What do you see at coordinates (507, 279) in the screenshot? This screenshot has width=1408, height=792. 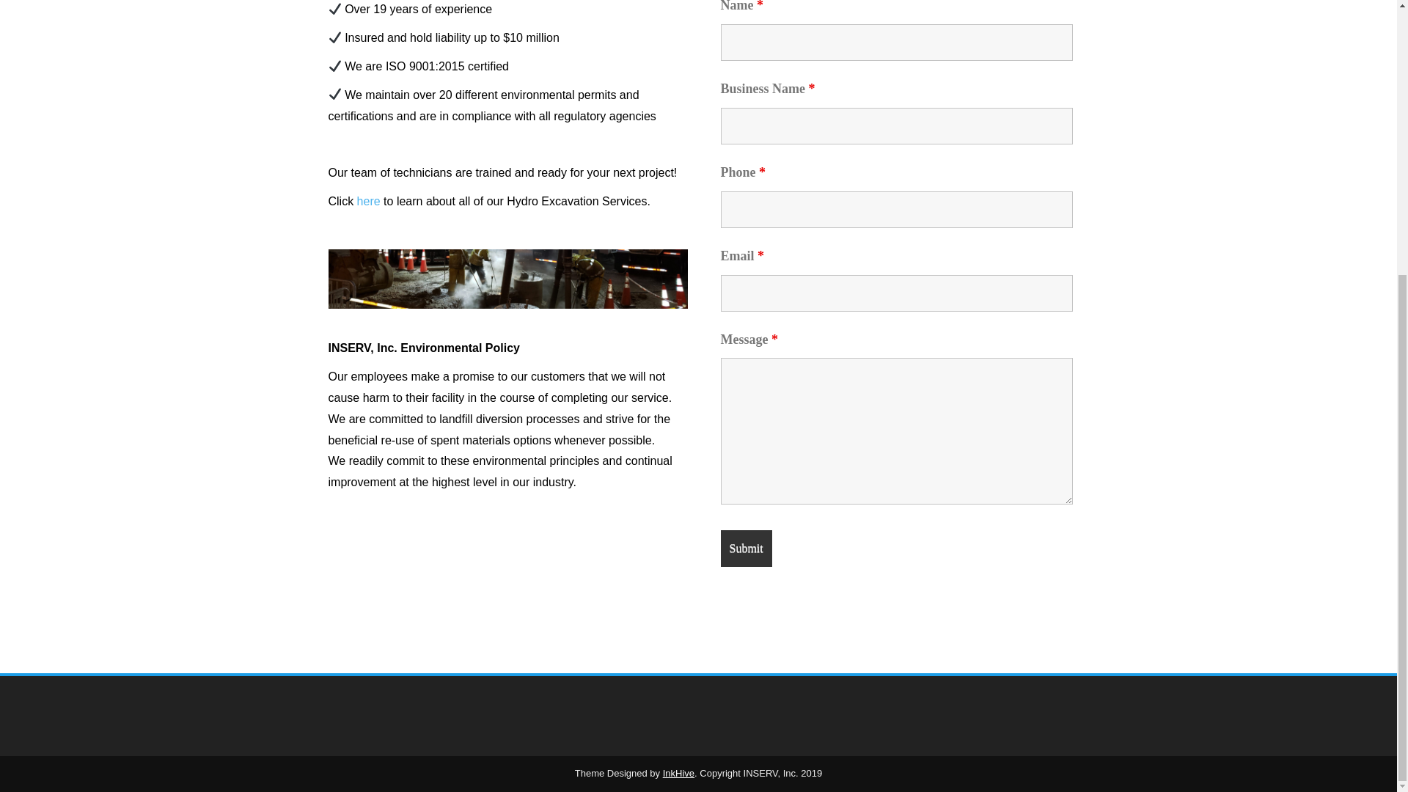 I see `Hydro Blog Header` at bounding box center [507, 279].